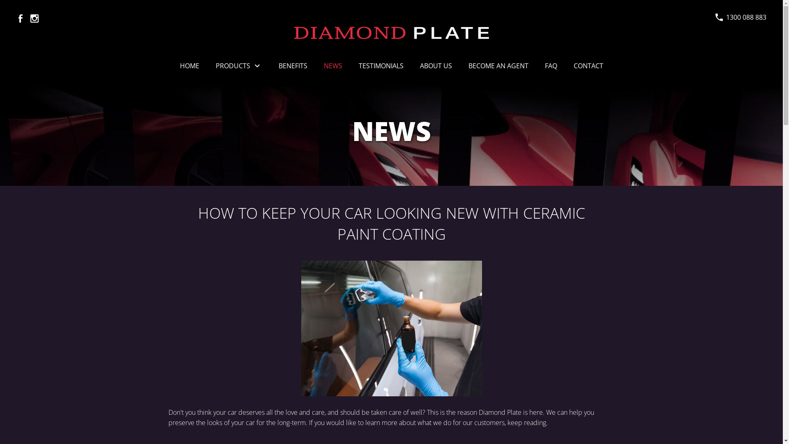  What do you see at coordinates (436, 66) in the screenshot?
I see `ABOUT US` at bounding box center [436, 66].